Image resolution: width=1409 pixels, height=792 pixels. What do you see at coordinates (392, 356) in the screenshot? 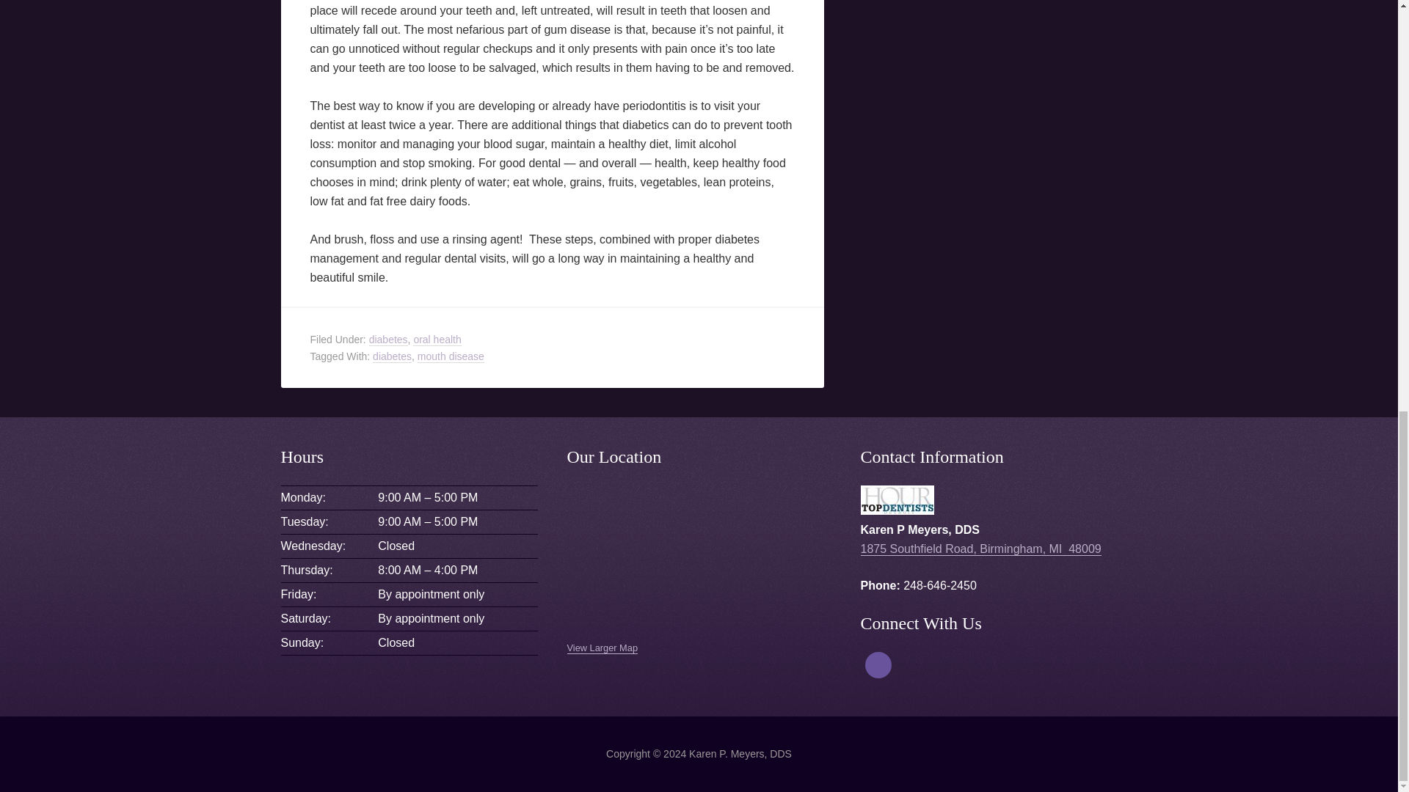
I see `diabetes` at bounding box center [392, 356].